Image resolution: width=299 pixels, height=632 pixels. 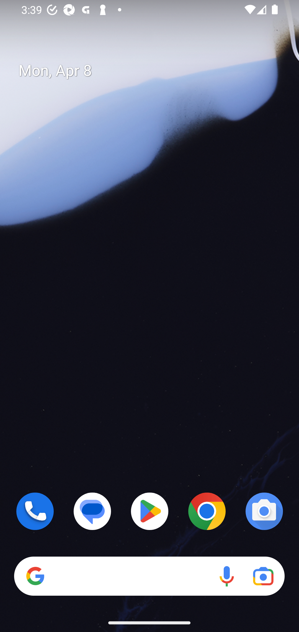 I want to click on Phone, so click(x=35, y=511).